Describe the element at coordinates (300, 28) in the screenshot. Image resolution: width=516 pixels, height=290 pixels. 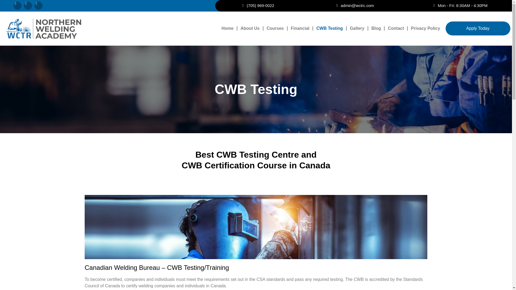
I see `Financial` at that location.